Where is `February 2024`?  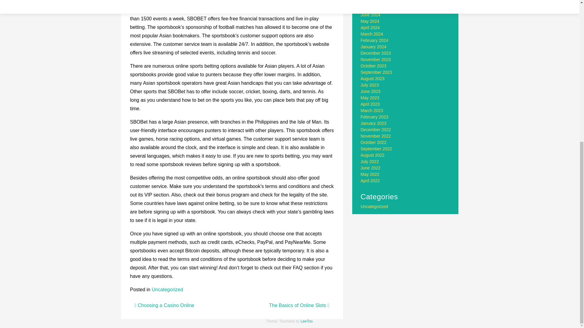
February 2024 is located at coordinates (374, 40).